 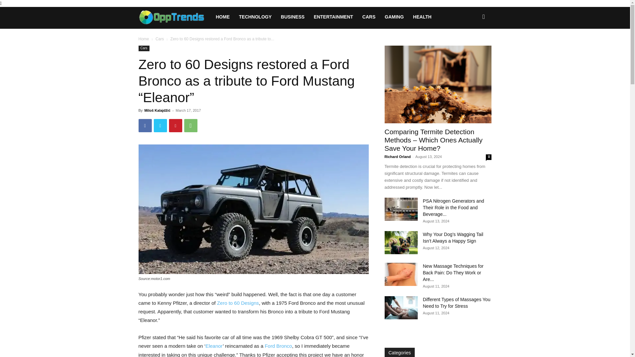 What do you see at coordinates (190, 125) in the screenshot?
I see `WhatsApp` at bounding box center [190, 125].